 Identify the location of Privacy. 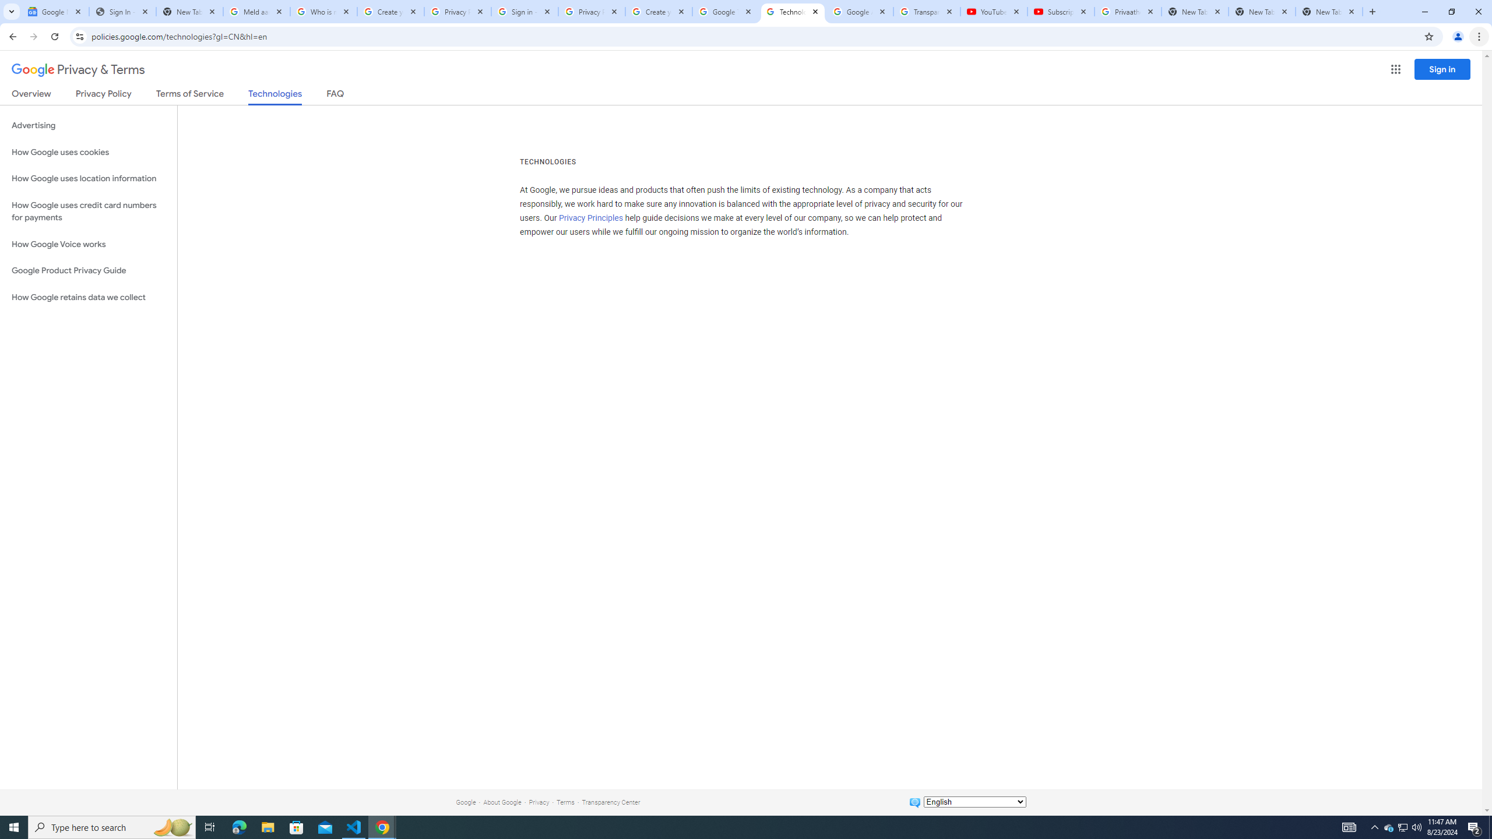
(539, 802).